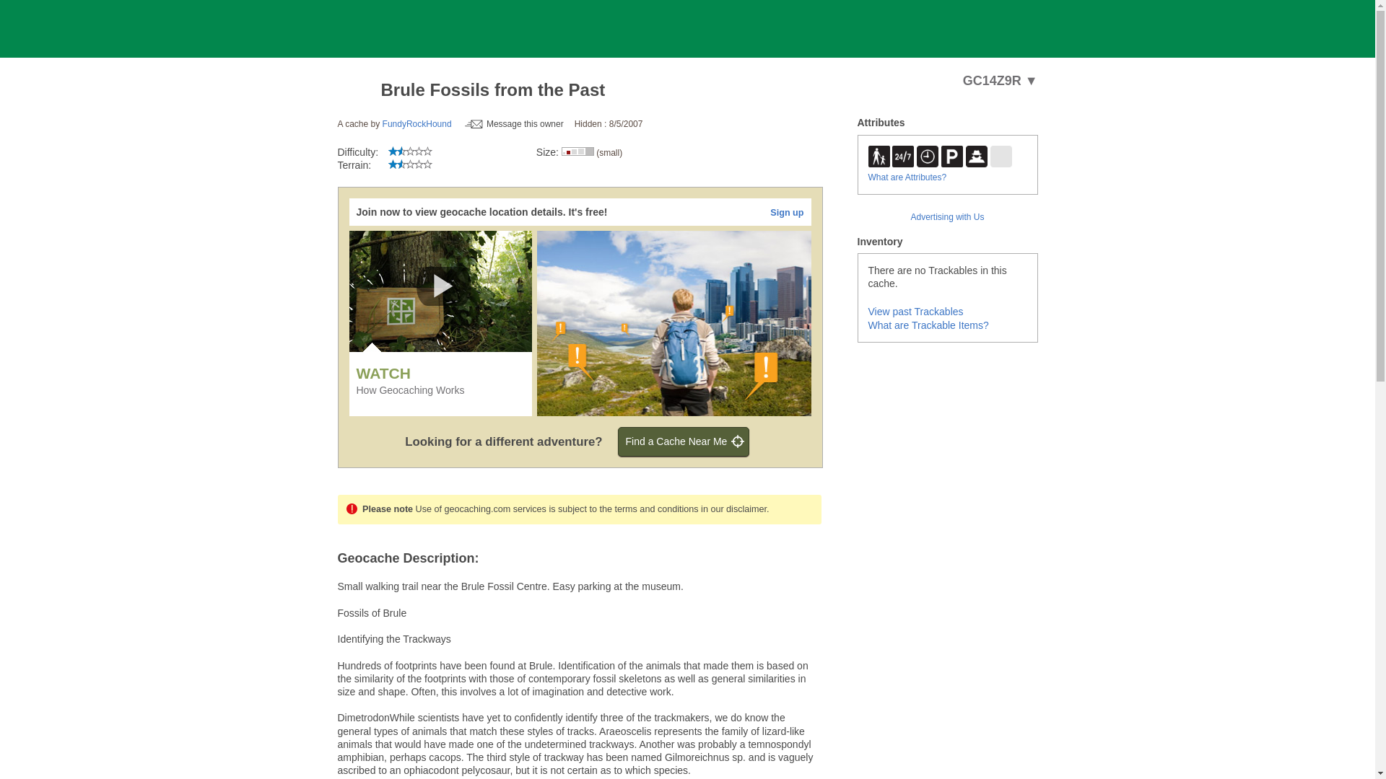 The image size is (1386, 779). I want to click on in our disclaimer, so click(733, 509).